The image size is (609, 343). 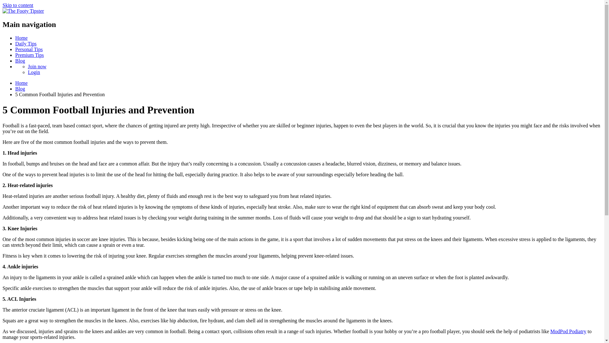 What do you see at coordinates (18, 5) in the screenshot?
I see `Skip to content` at bounding box center [18, 5].